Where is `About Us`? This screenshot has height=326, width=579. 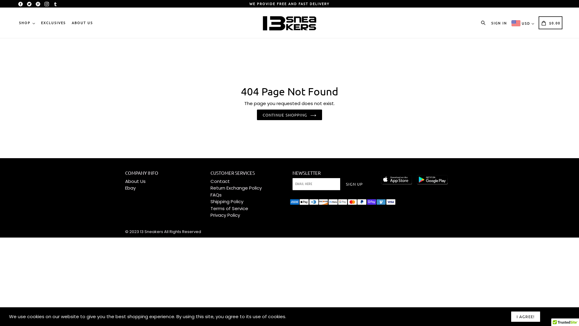 About Us is located at coordinates (135, 181).